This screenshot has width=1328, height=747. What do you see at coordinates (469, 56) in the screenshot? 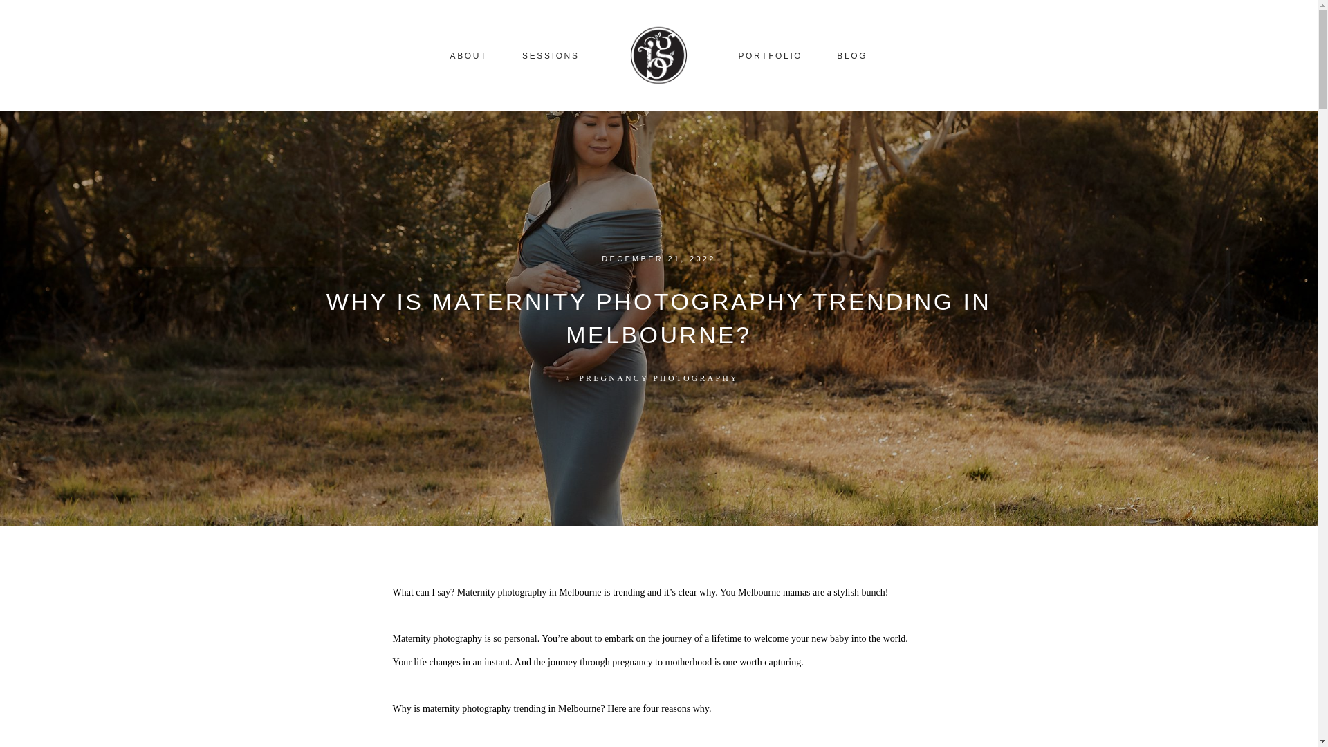
I see `ABOUT` at bounding box center [469, 56].